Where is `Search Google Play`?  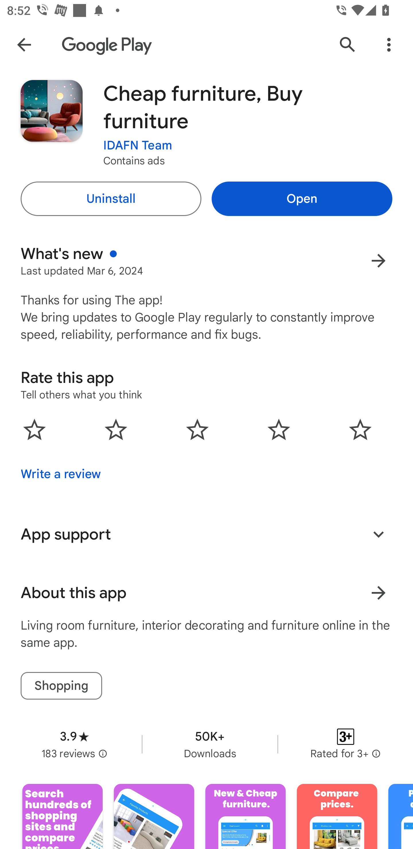 Search Google Play is located at coordinates (348, 44).